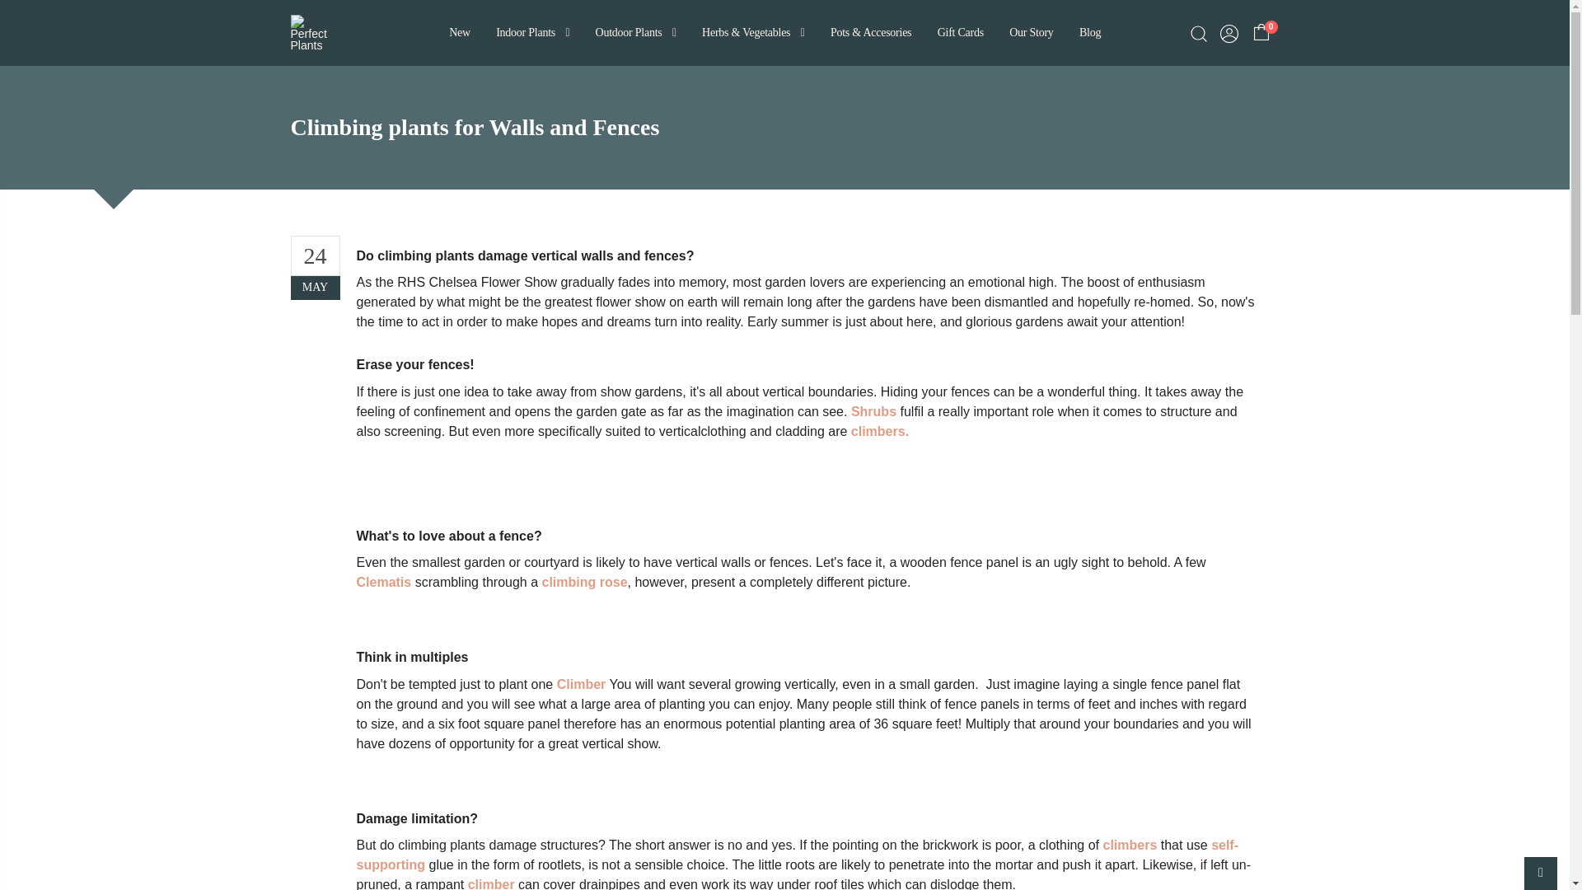 Image resolution: width=1582 pixels, height=890 pixels. Describe the element at coordinates (532, 33) in the screenshot. I see `Indoor Plants` at that location.